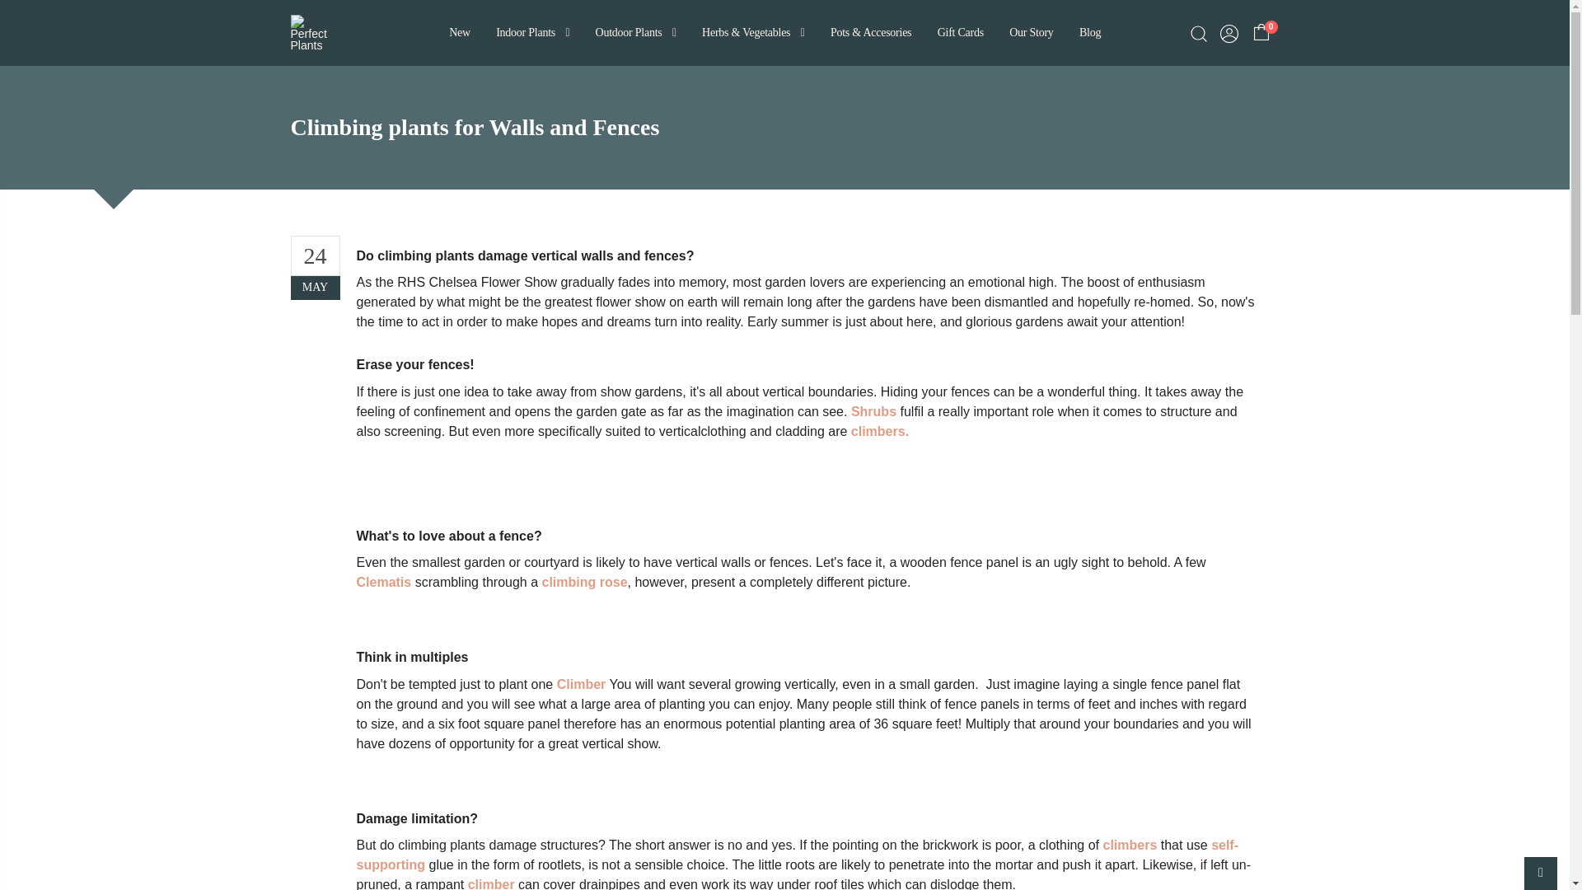 Image resolution: width=1582 pixels, height=890 pixels. Describe the element at coordinates (532, 33) in the screenshot. I see `Indoor Plants` at that location.